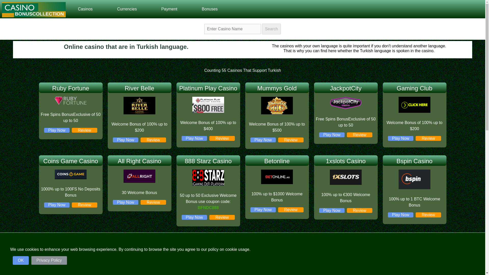 This screenshot has width=489, height=275. I want to click on casinobonuscollection, so click(34, 10).